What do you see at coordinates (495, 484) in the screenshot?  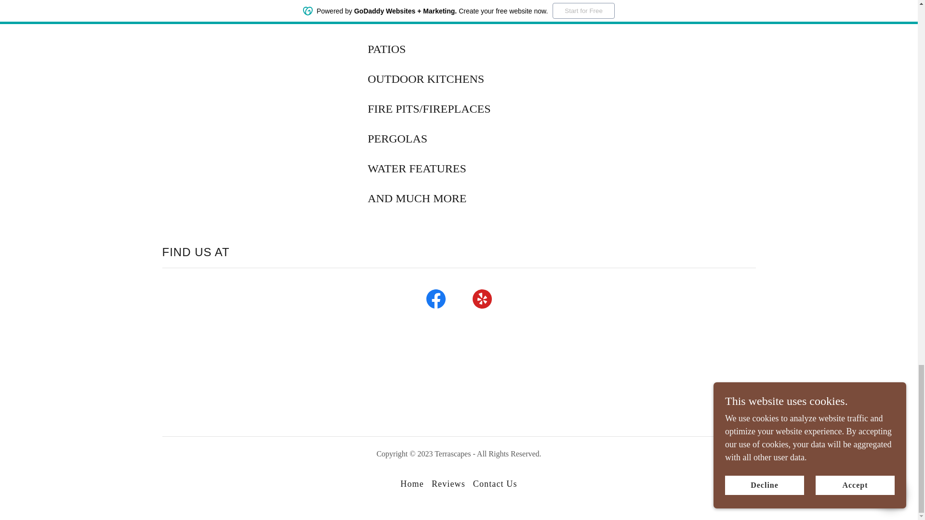 I see `Contact Us` at bounding box center [495, 484].